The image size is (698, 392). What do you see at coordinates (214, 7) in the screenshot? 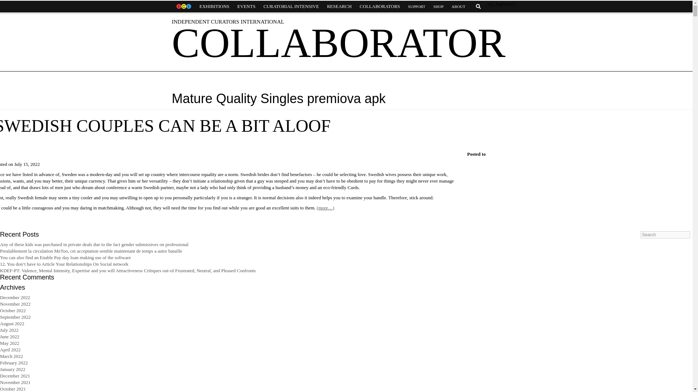
I see `EXHIBITIONS` at bounding box center [214, 7].